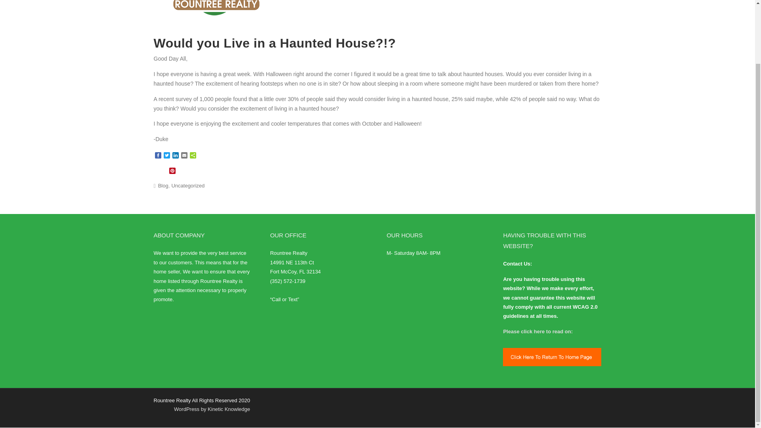  I want to click on BLOG, so click(563, 7).